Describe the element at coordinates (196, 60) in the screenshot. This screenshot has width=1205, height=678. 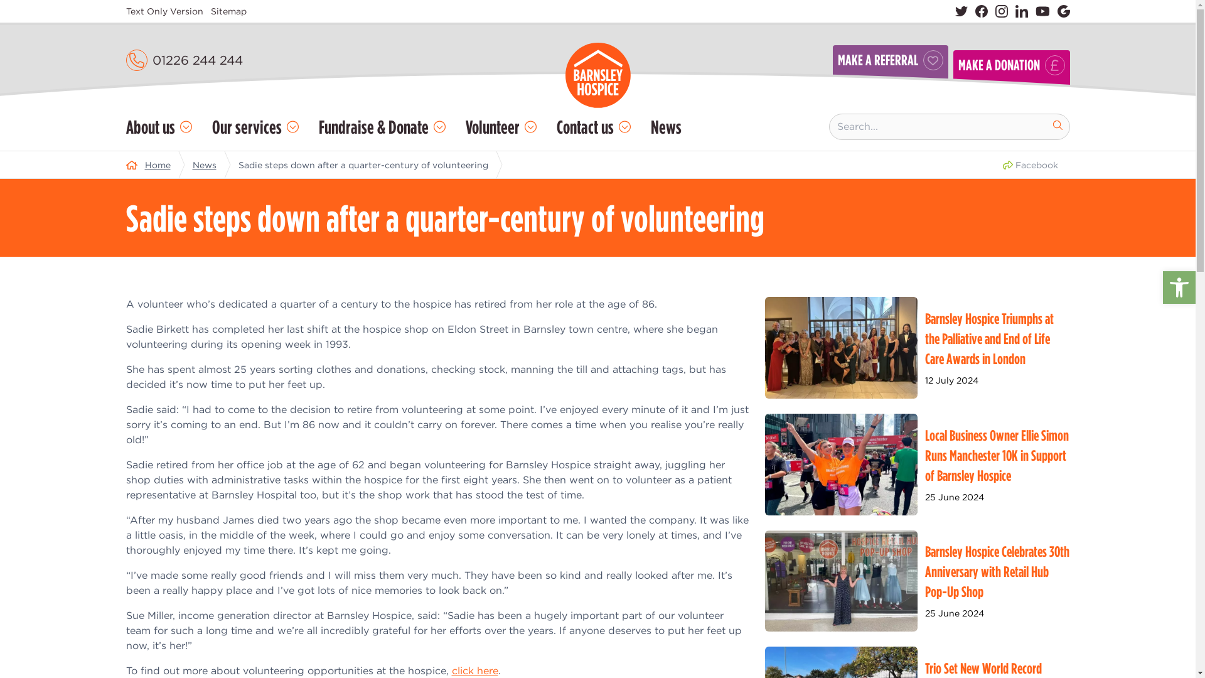
I see `01226 244 244` at that location.